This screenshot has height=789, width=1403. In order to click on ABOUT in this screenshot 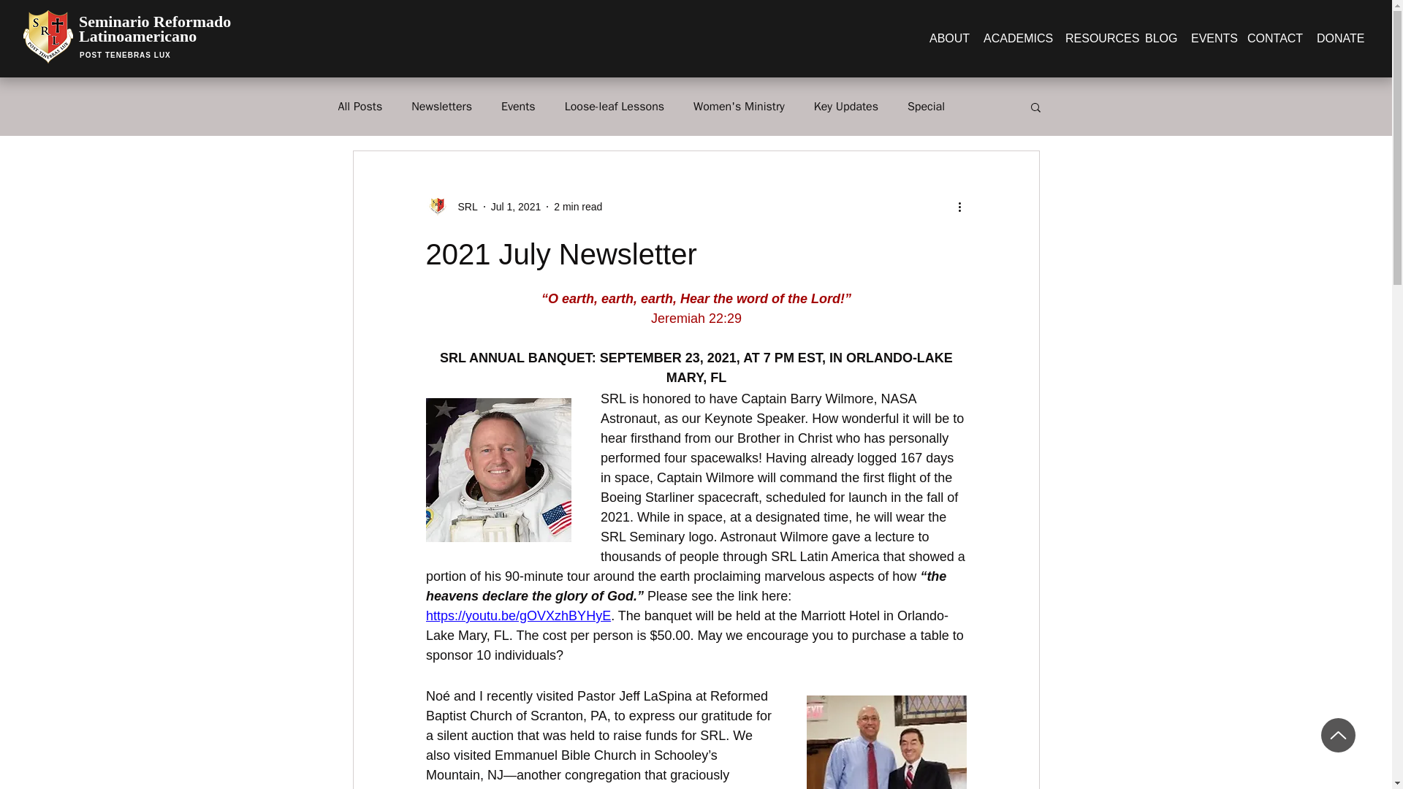, I will do `click(948, 38)`.